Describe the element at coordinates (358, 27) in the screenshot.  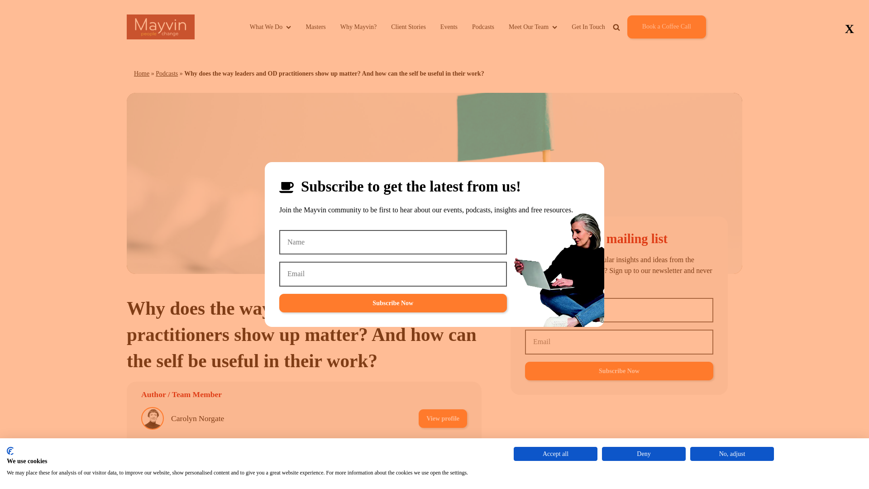
I see `Why Mayvin?` at that location.